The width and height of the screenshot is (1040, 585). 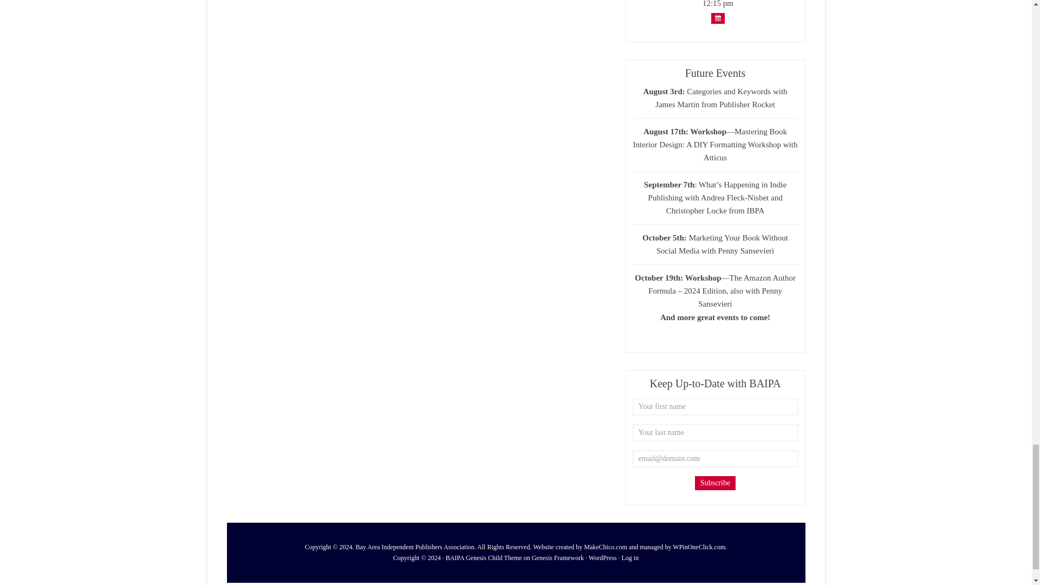 I want to click on WordPress in One Click, so click(x=682, y=547).